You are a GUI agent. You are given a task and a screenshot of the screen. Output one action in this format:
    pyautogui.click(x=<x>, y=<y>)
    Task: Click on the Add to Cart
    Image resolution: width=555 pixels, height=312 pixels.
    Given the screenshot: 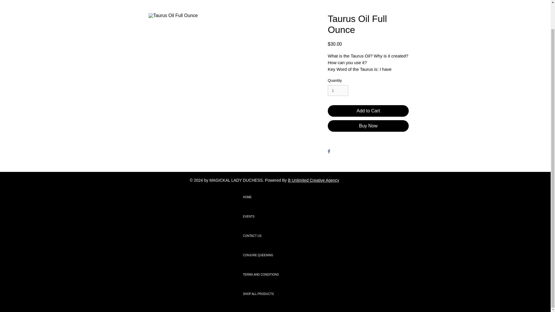 What is the action you would take?
    pyautogui.click(x=368, y=111)
    